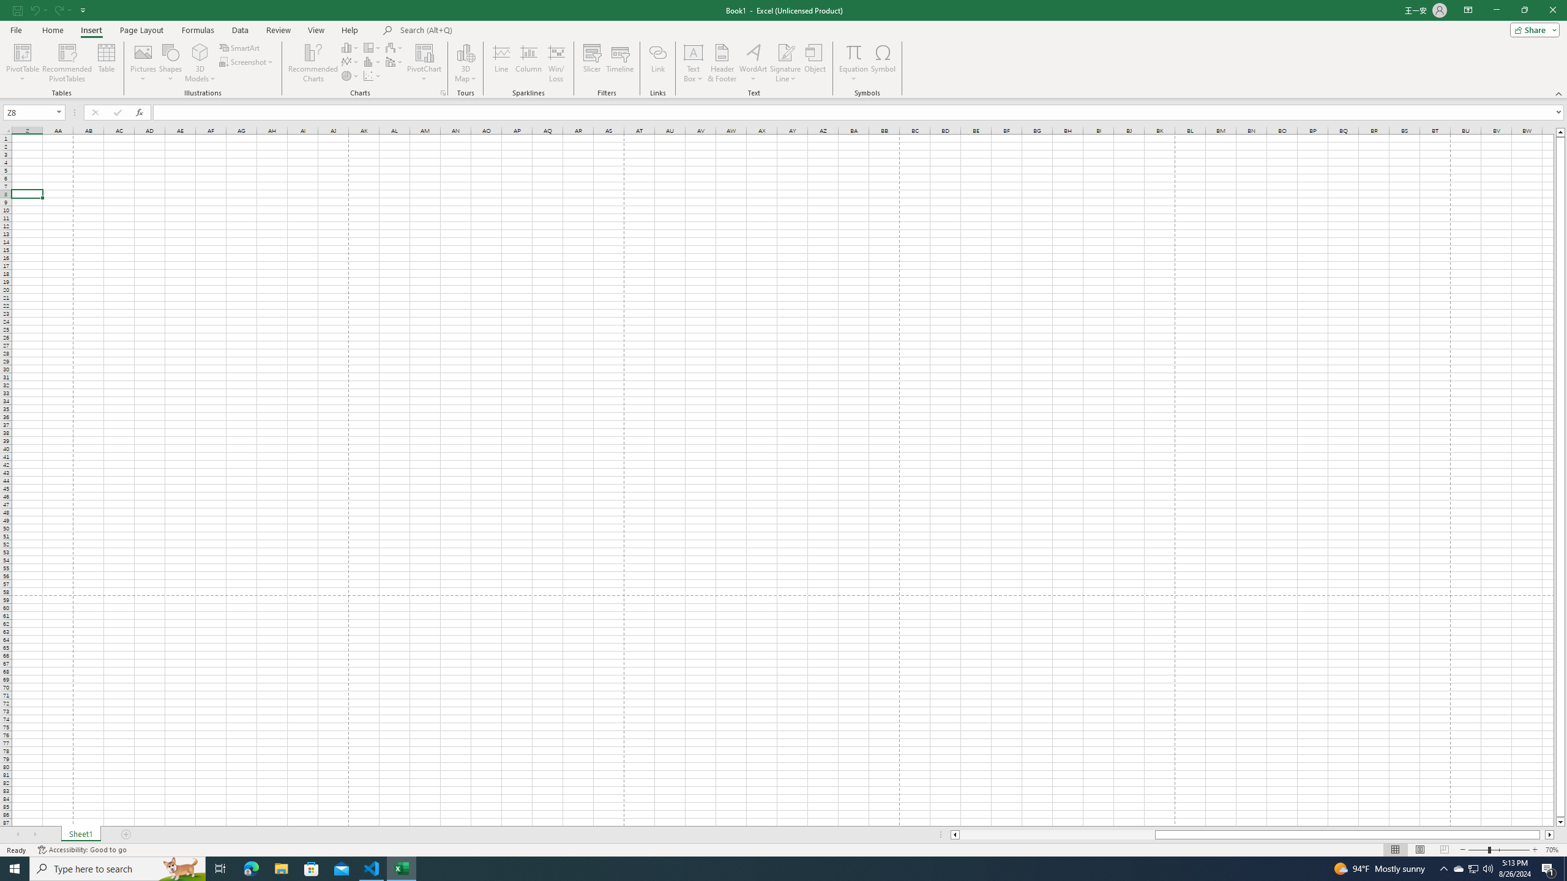 The width and height of the screenshot is (1567, 881). Describe the element at coordinates (753, 63) in the screenshot. I see `WordArt` at that location.